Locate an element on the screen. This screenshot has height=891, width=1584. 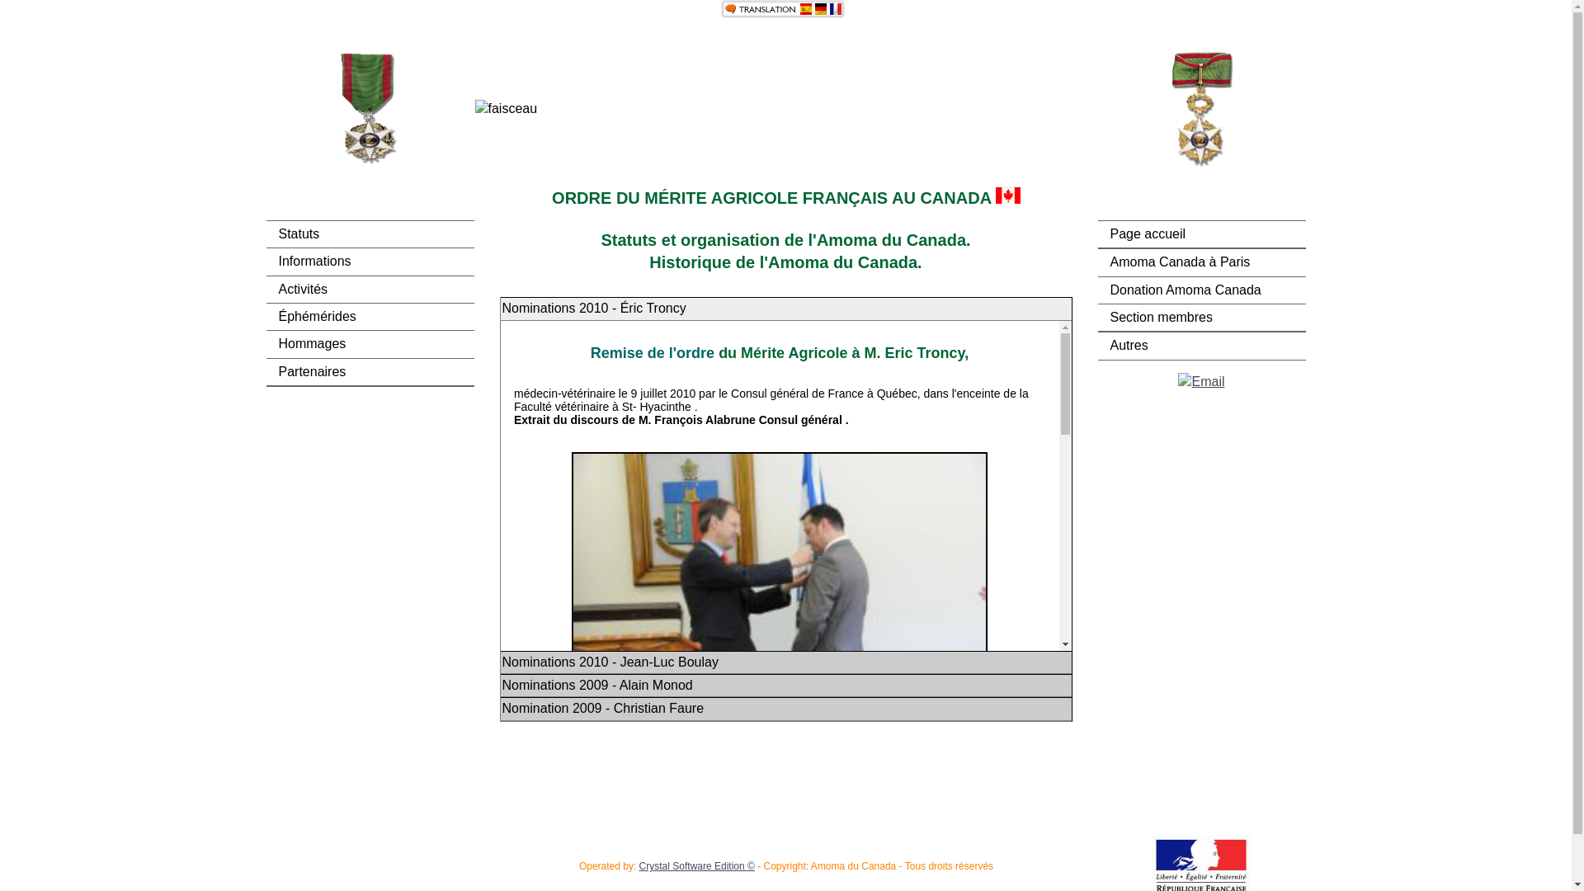
Donation Amoma Canada is located at coordinates (1201, 290).